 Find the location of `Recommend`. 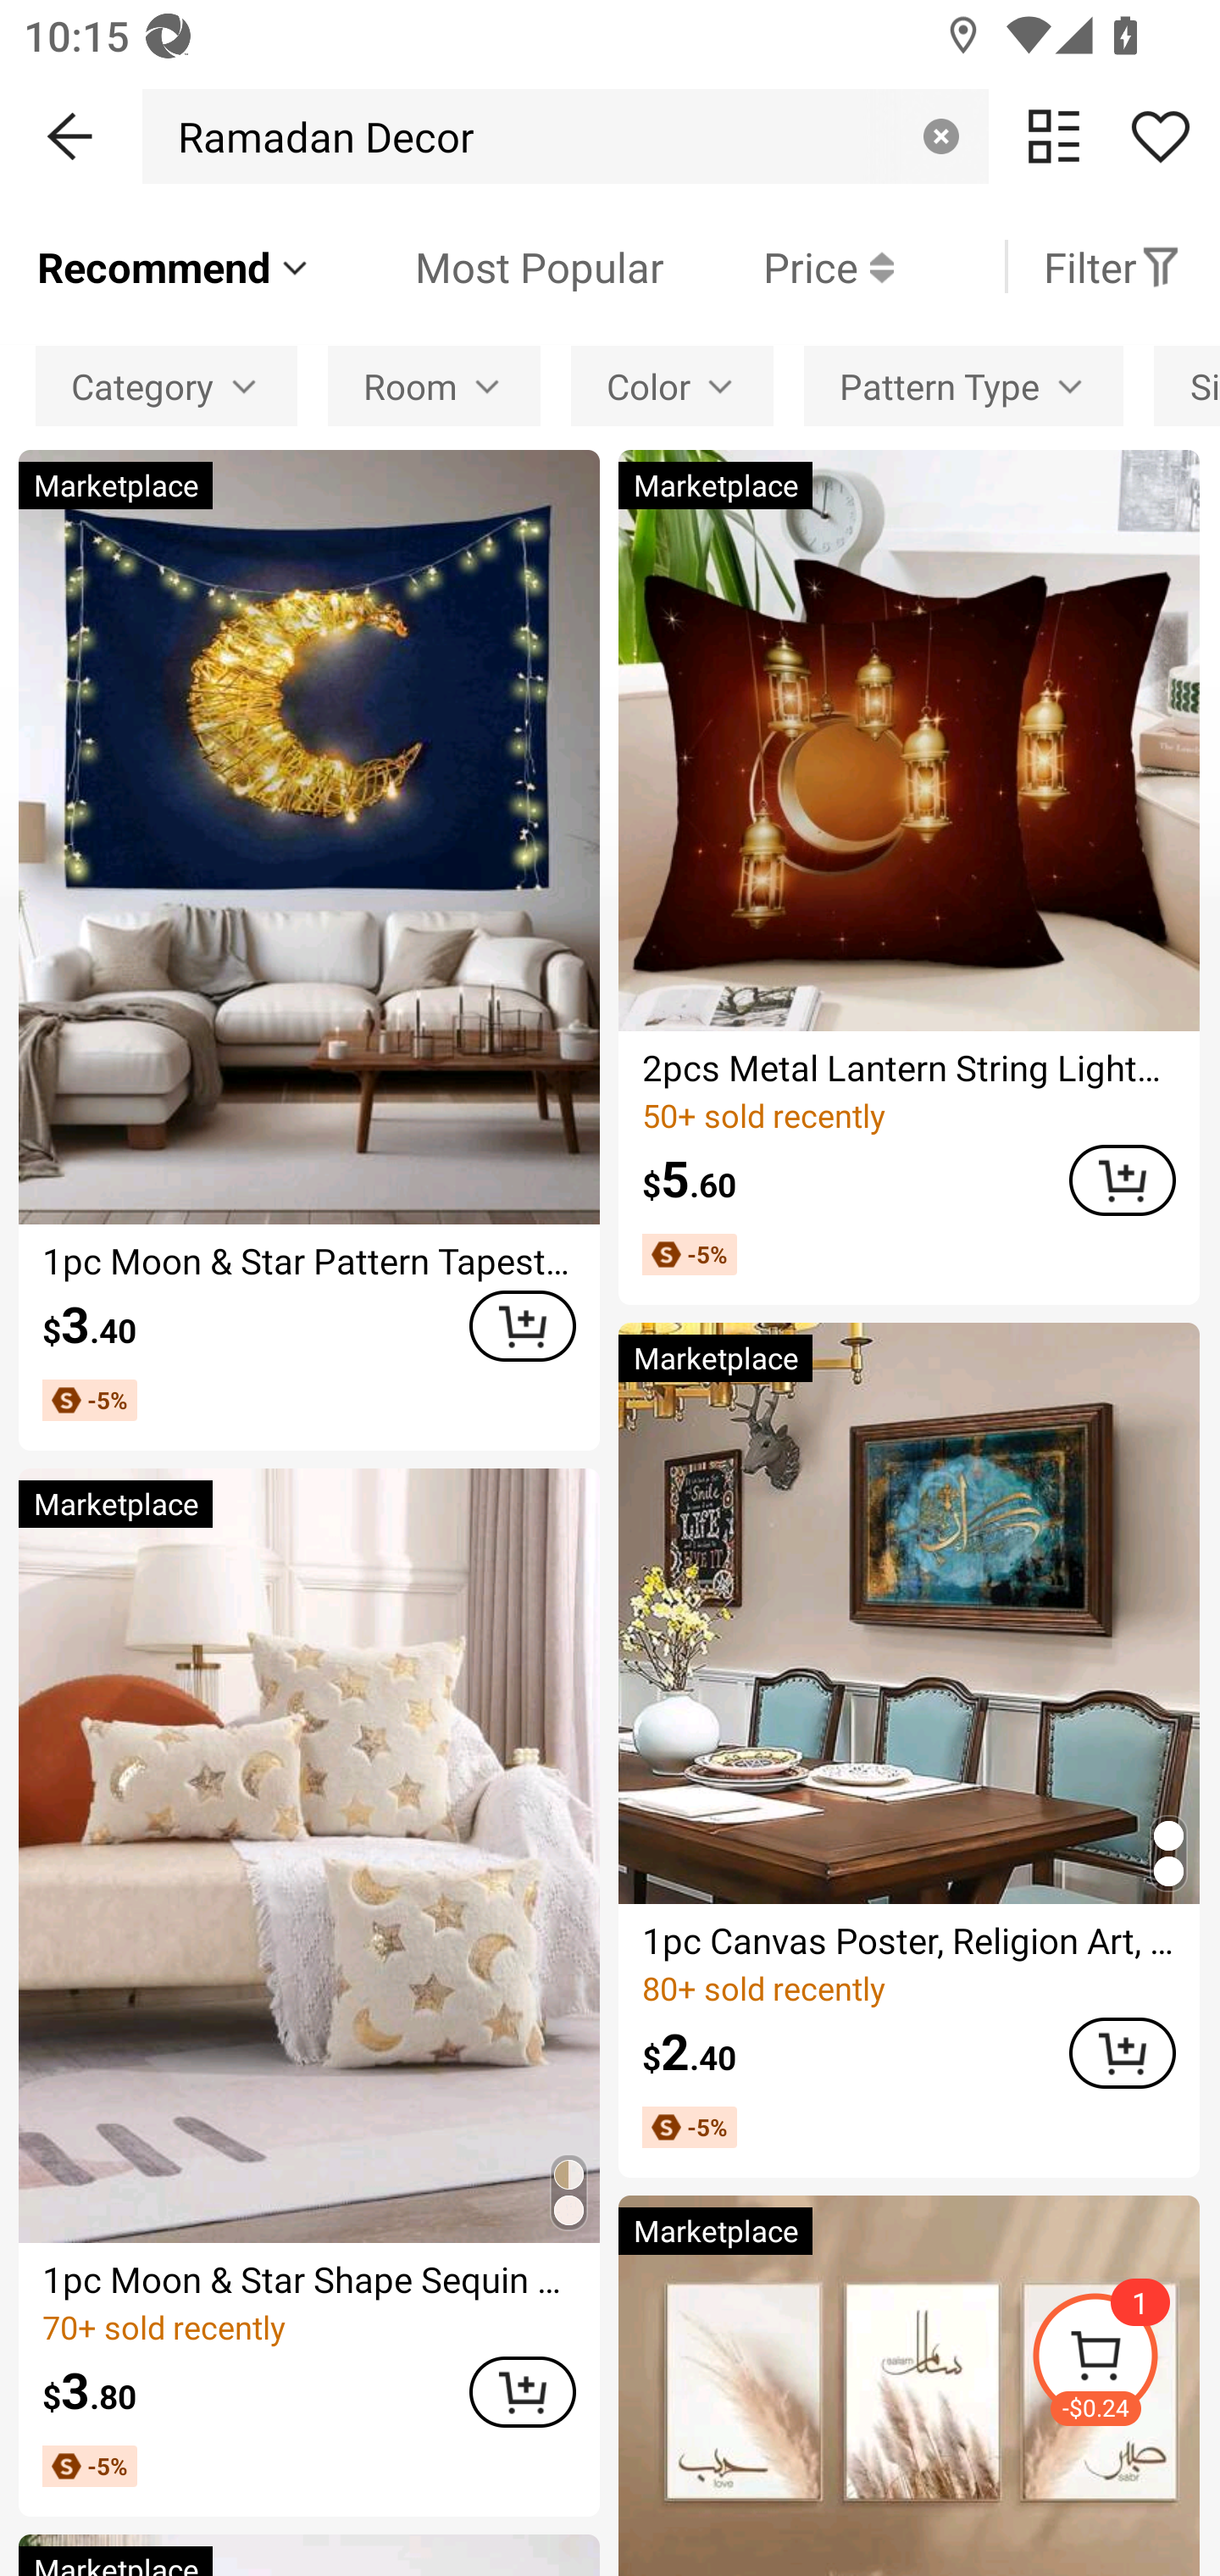

Recommend is located at coordinates (175, 266).